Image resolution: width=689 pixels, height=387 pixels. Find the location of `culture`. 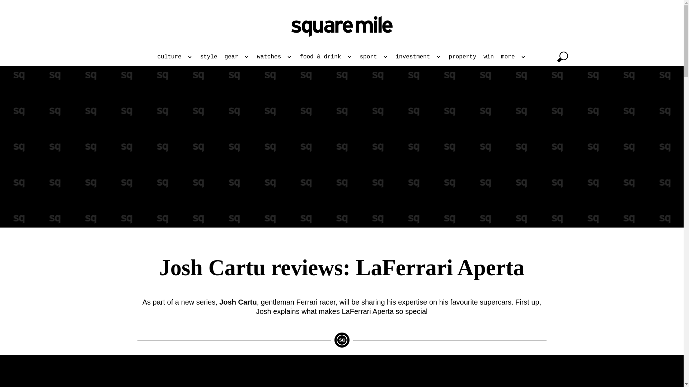

culture is located at coordinates (175, 57).